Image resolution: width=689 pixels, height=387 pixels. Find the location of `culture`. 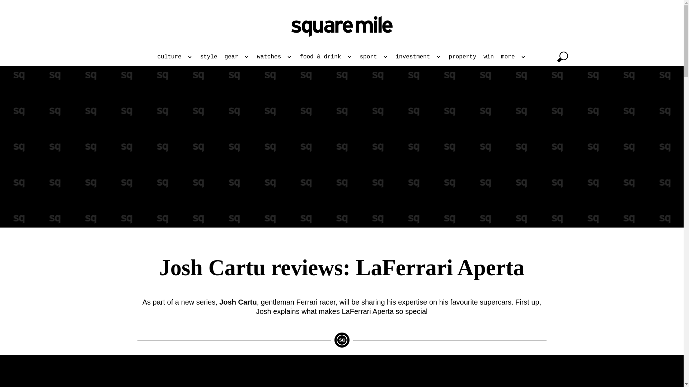

culture is located at coordinates (175, 57).